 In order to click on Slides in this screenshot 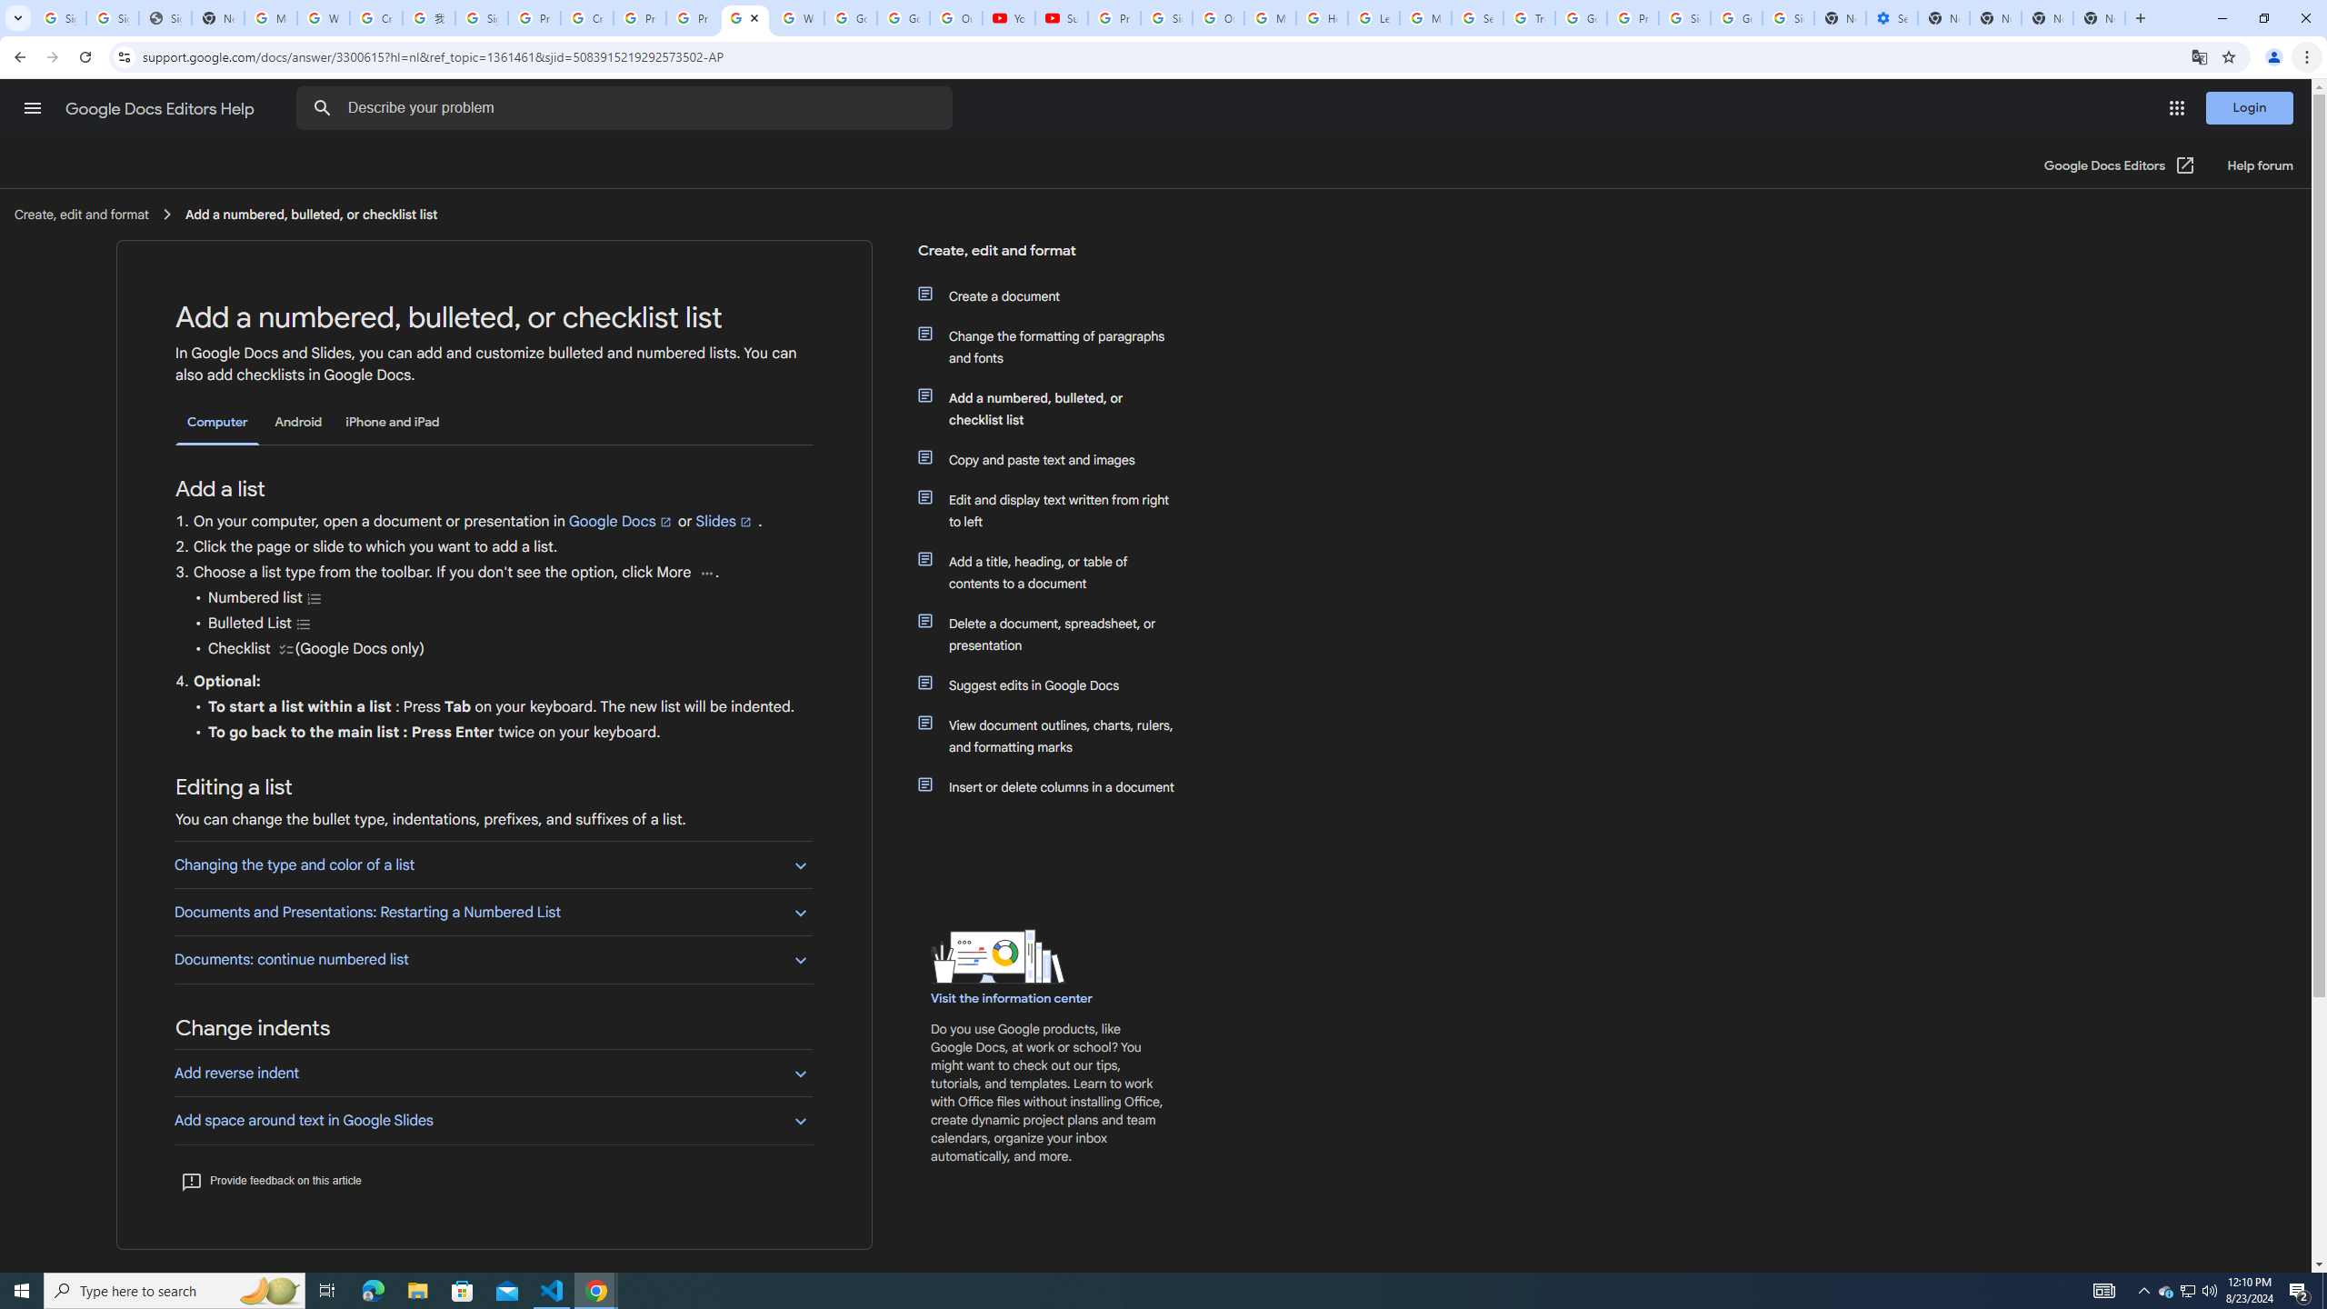, I will do `click(724, 522)`.